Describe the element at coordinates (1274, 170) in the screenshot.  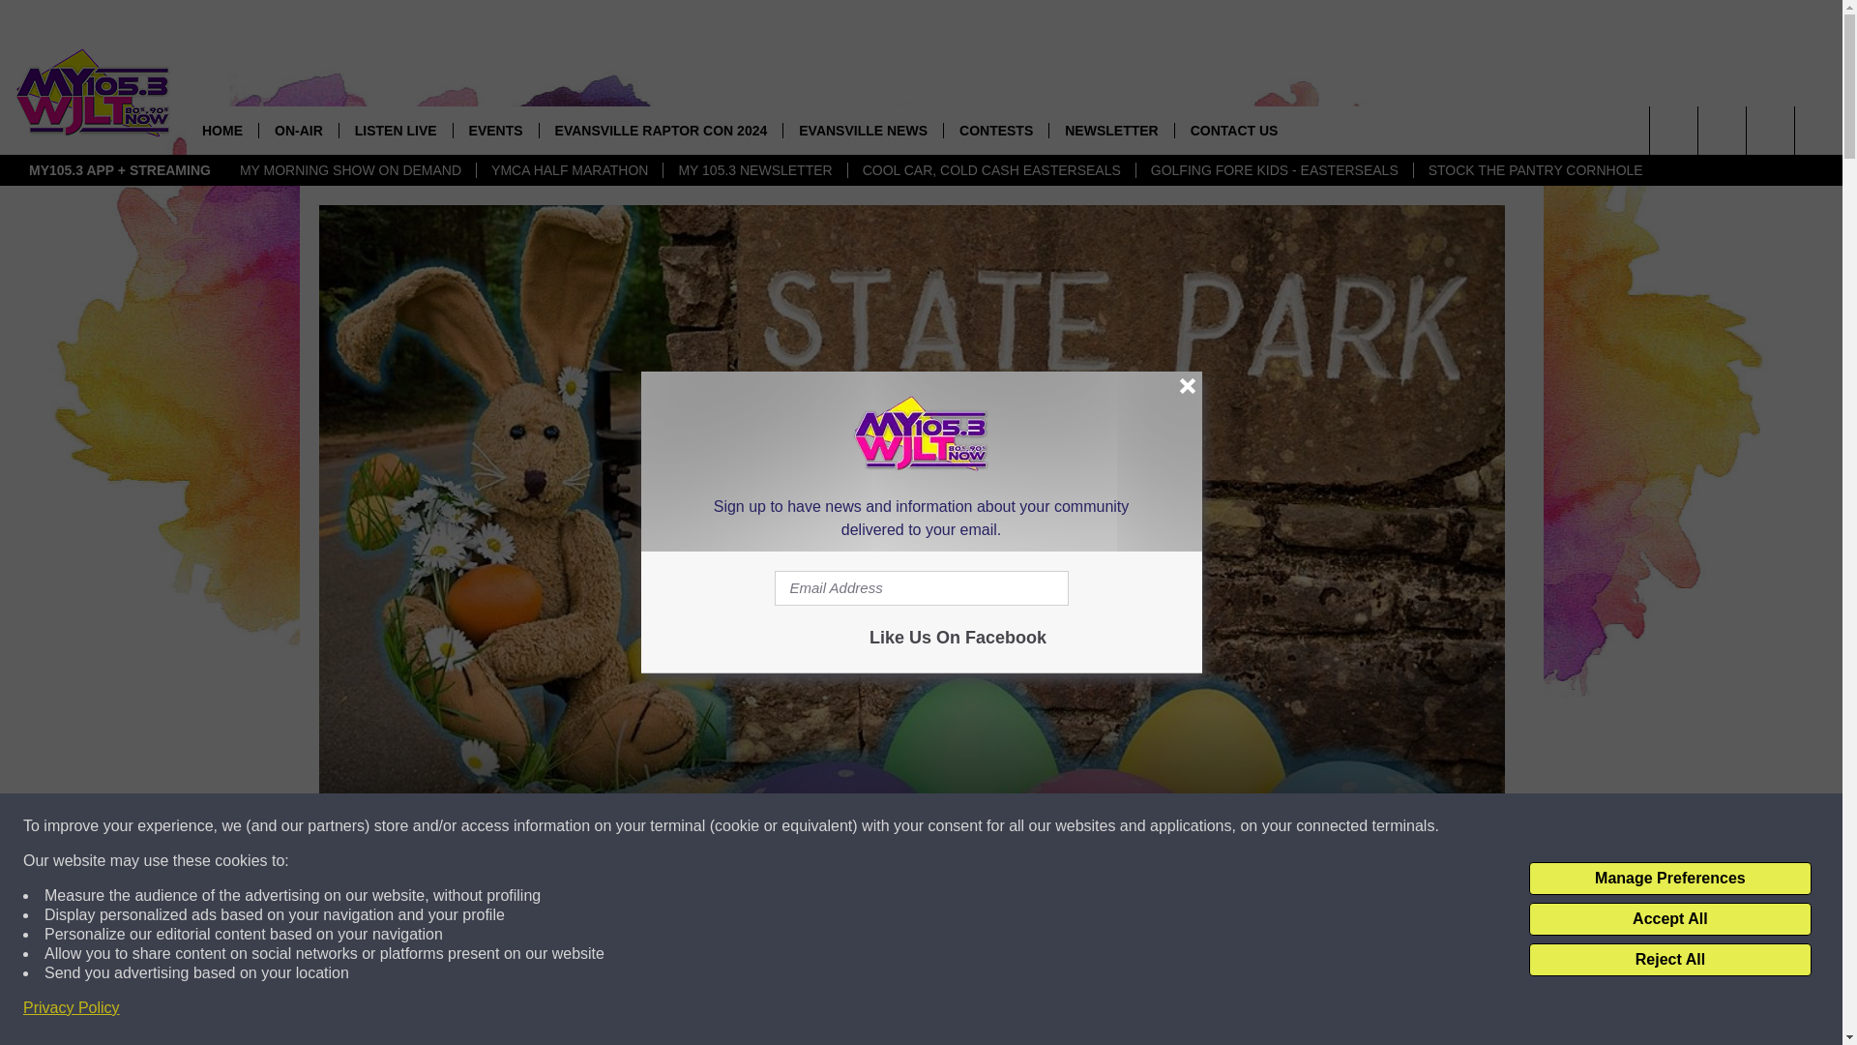
I see `GOLFING FORE KIDS - EASTERSEALS` at that location.